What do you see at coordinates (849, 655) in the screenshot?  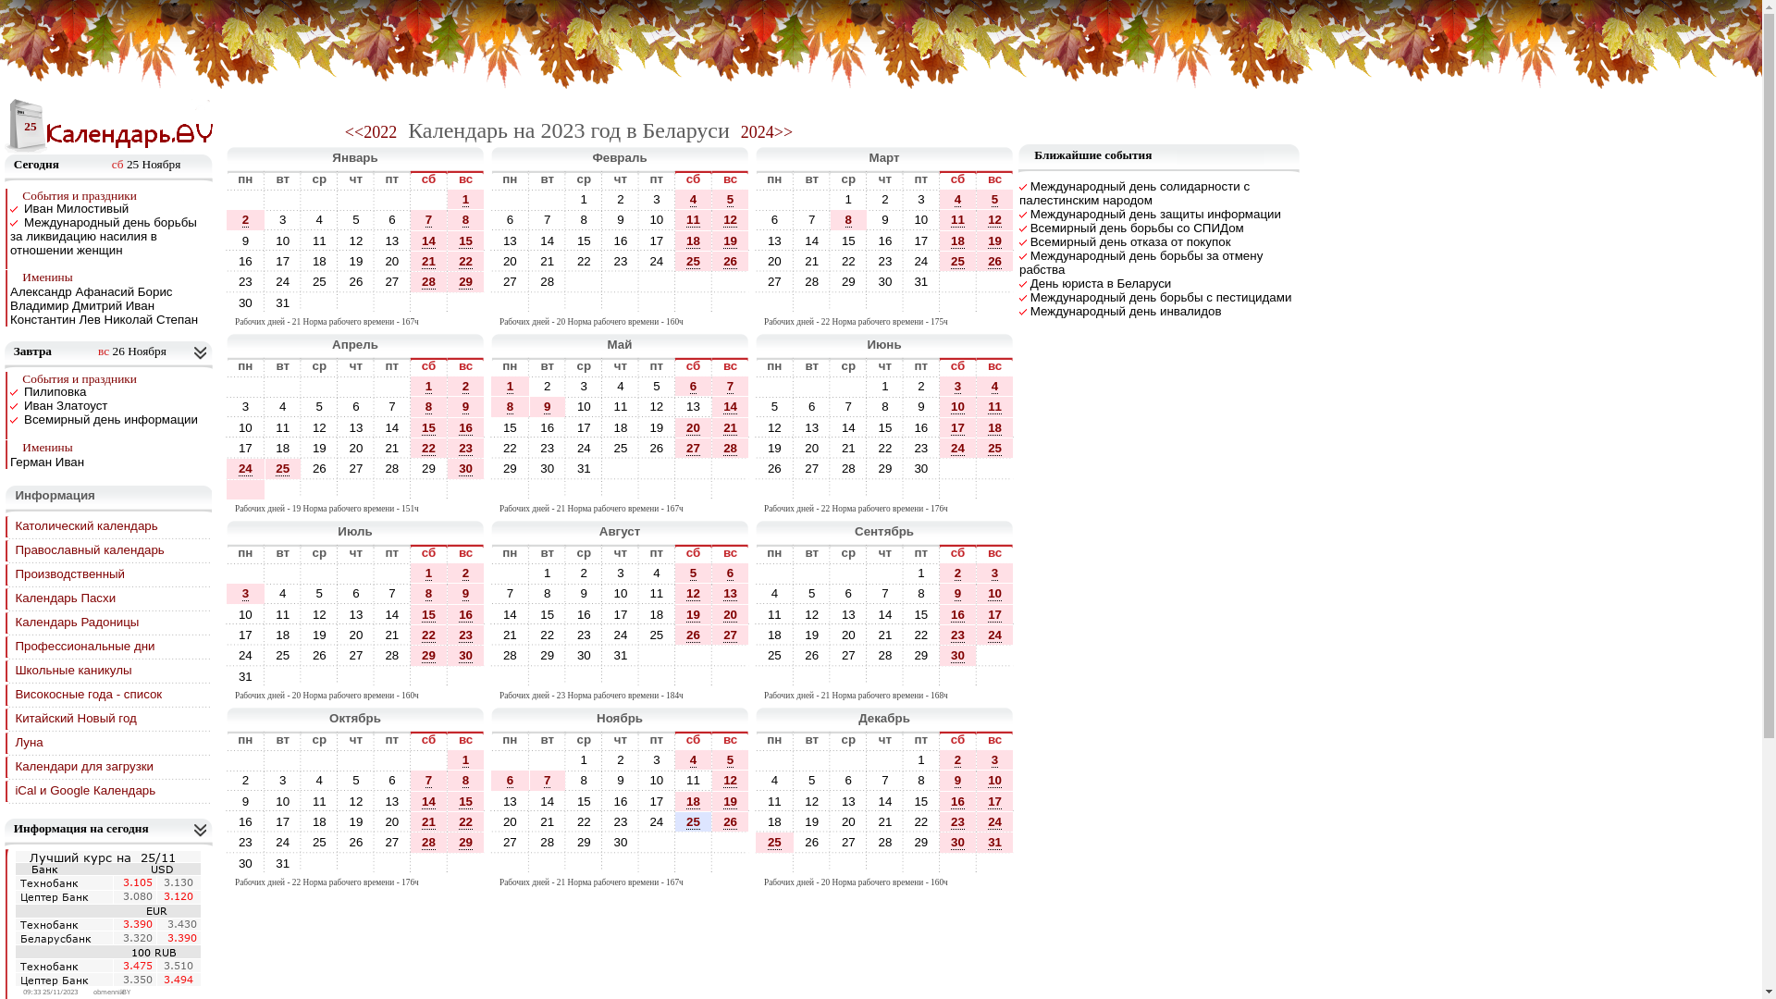 I see `27` at bounding box center [849, 655].